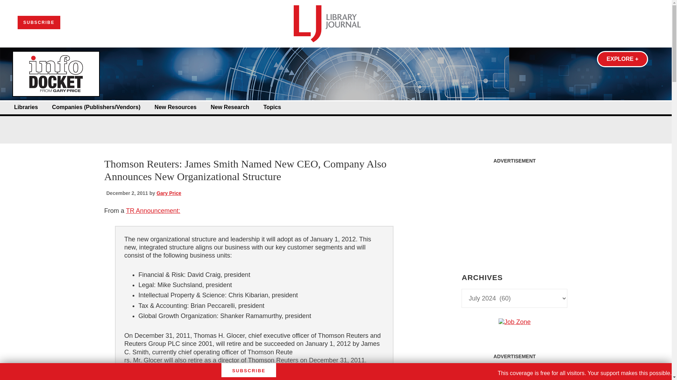  What do you see at coordinates (514, 211) in the screenshot?
I see `3rd party ad content` at bounding box center [514, 211].